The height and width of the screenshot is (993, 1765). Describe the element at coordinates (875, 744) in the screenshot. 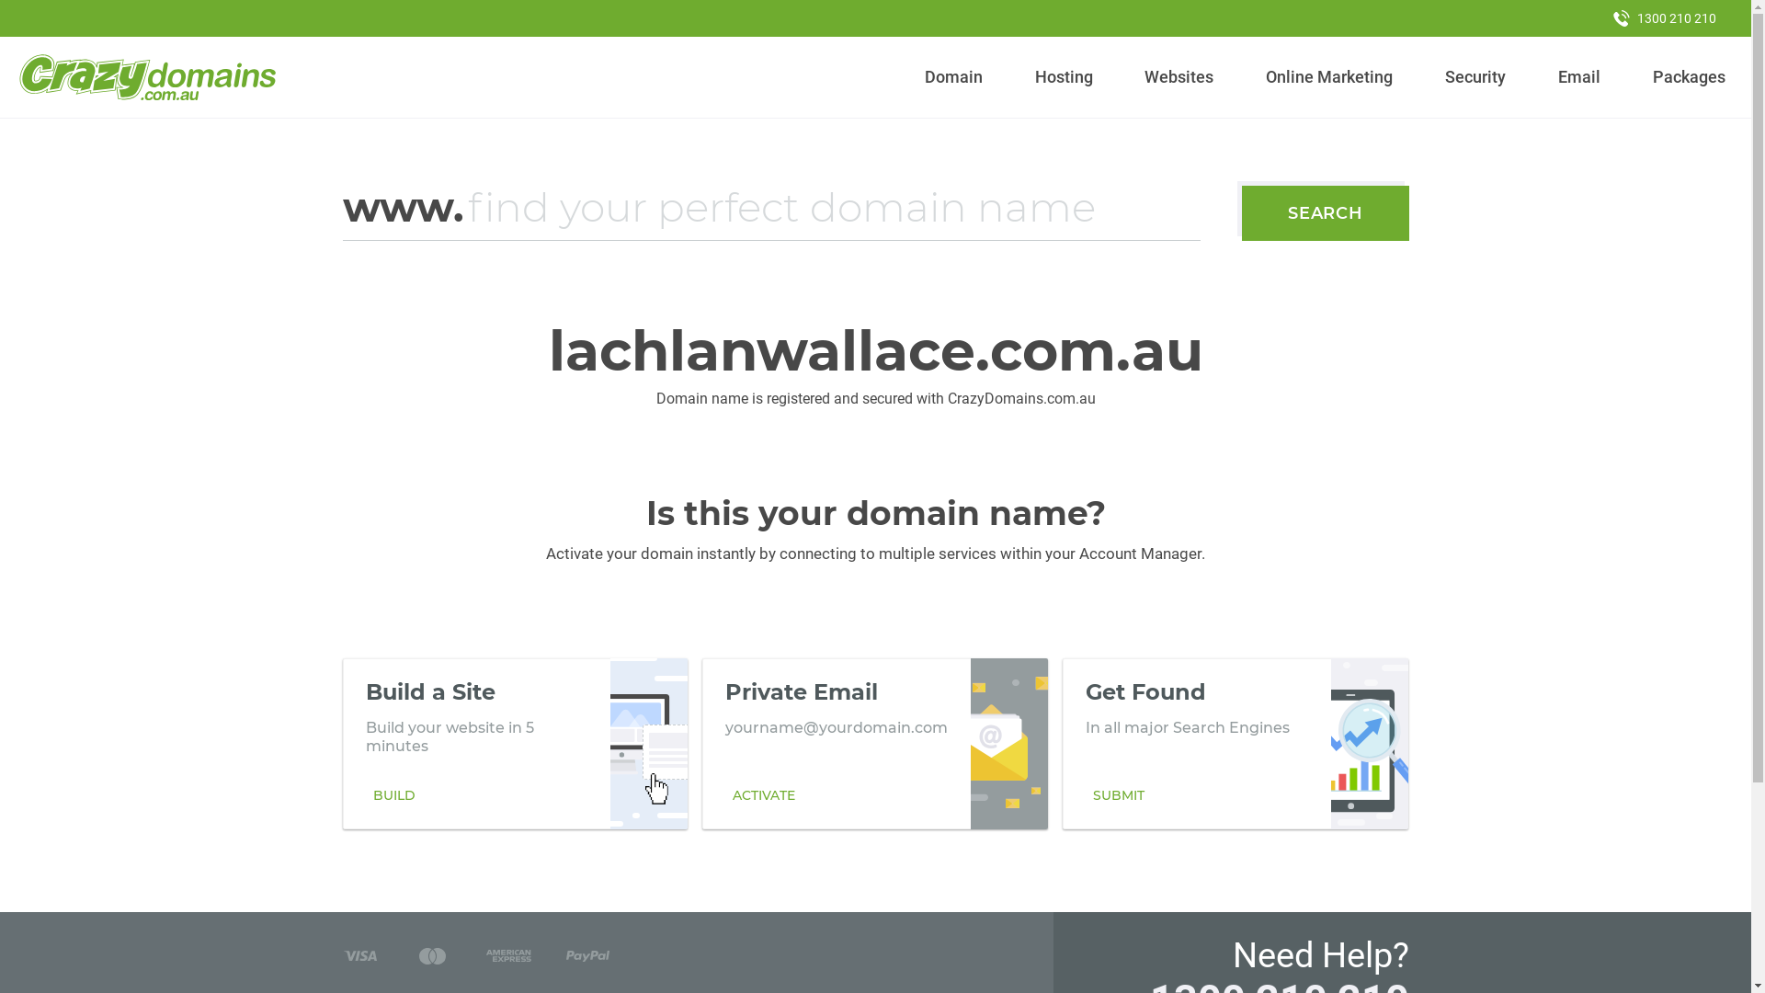

I see `Private Email
yourname@yourdomain.com
ACTIVATE` at that location.